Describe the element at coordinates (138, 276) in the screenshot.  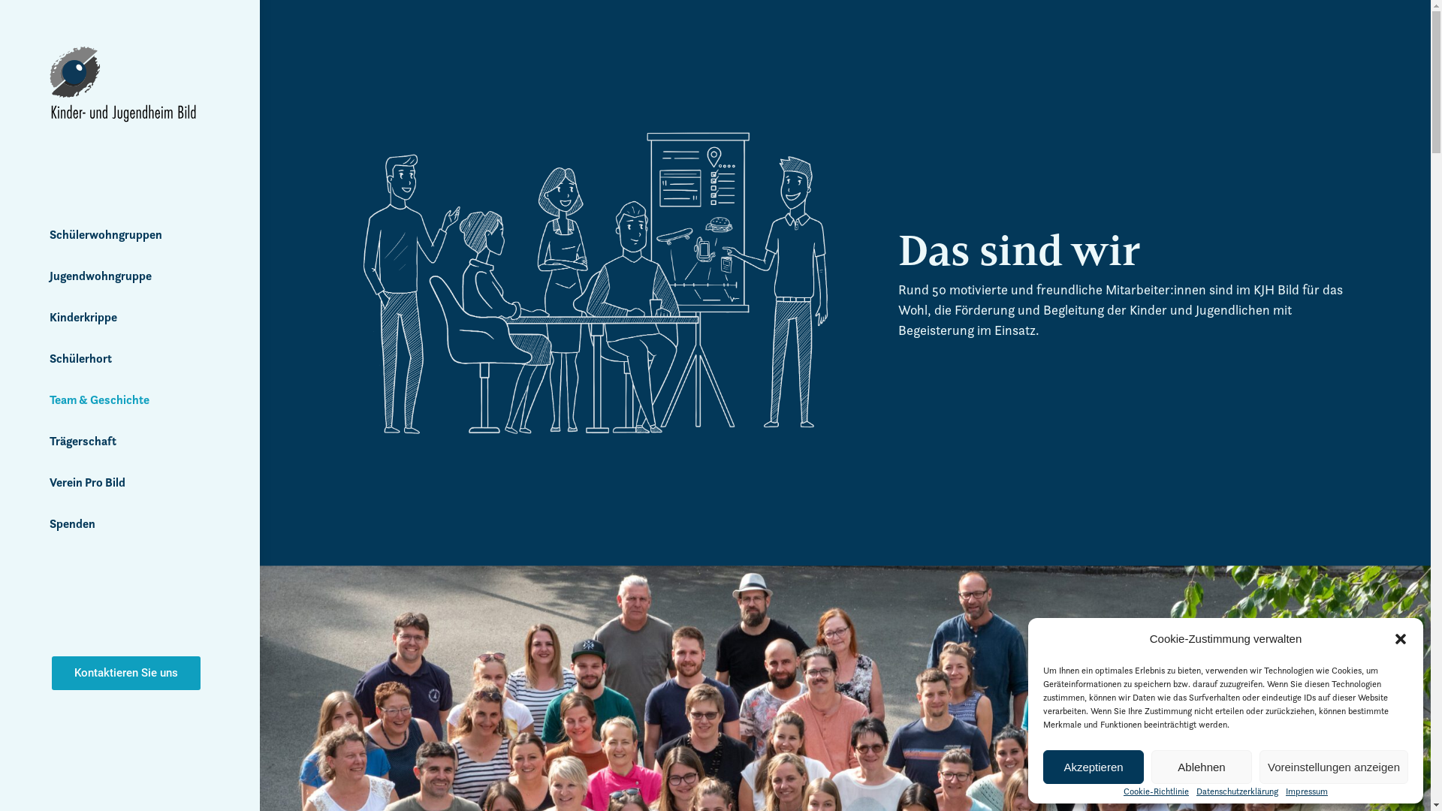
I see `Jugendwohngruppe` at that location.